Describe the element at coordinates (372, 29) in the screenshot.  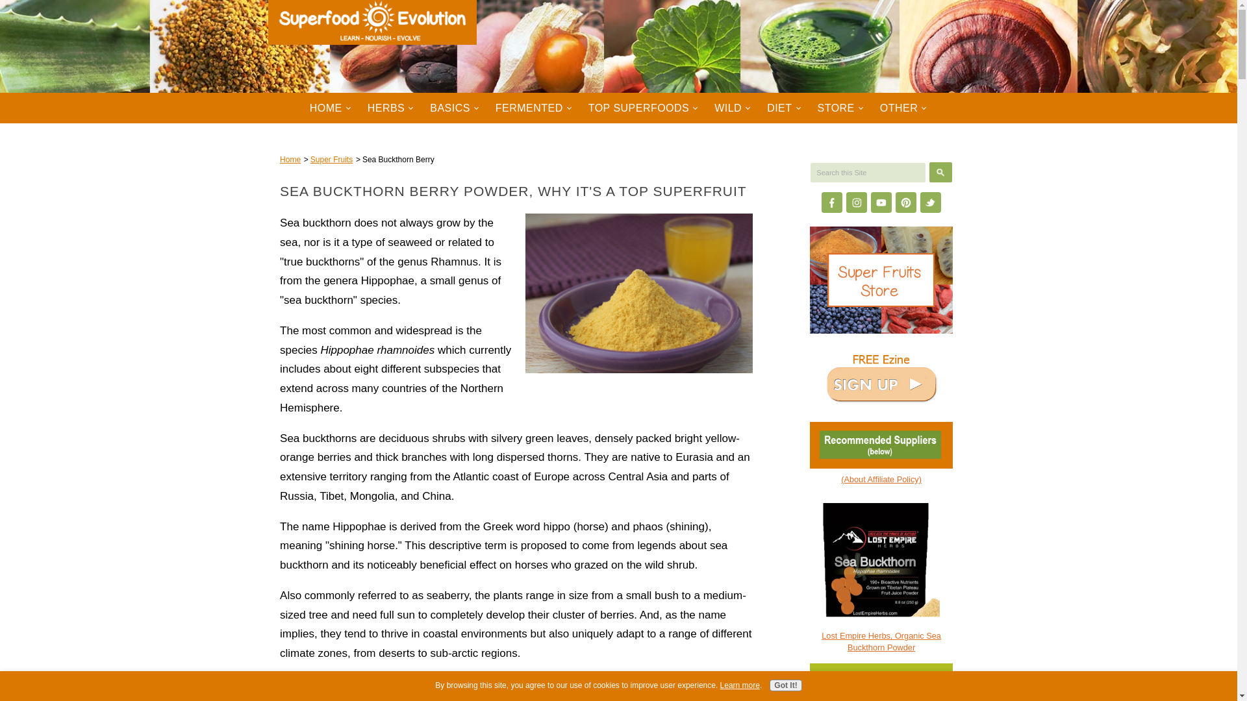
I see `SUPERFOOD EVOLUTION` at that location.